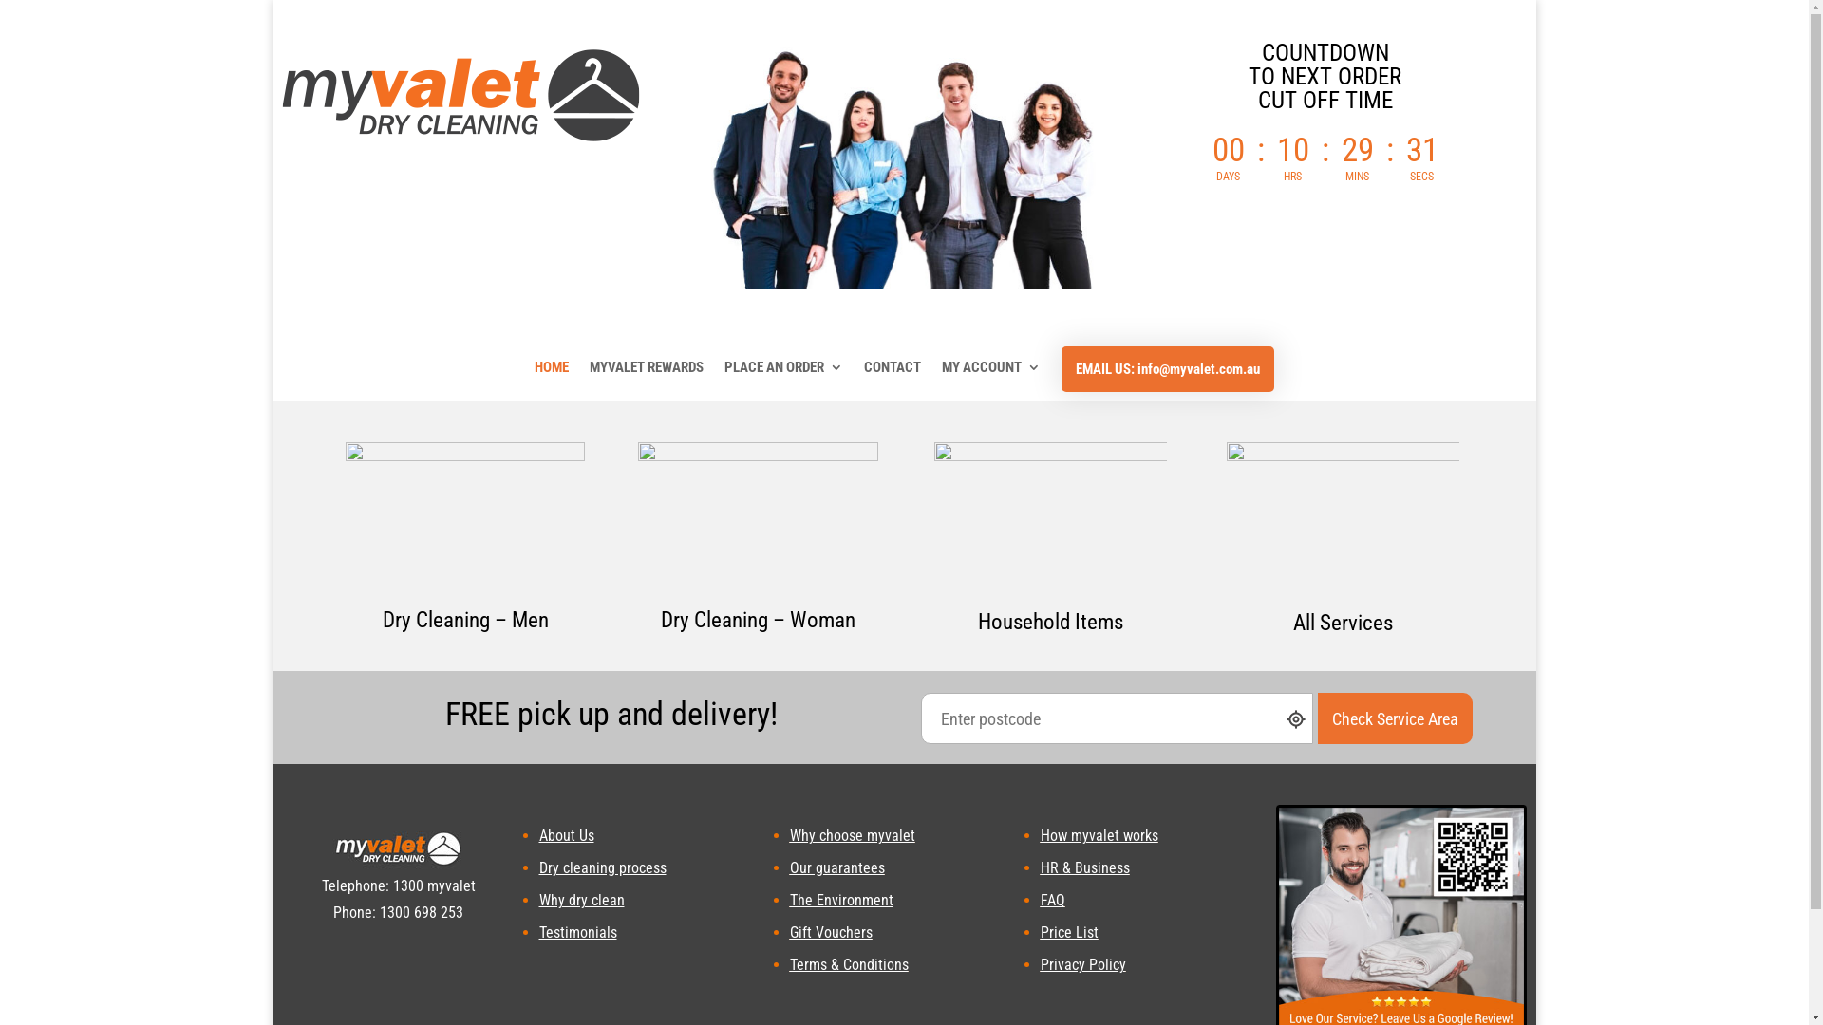 Image resolution: width=1823 pixels, height=1025 pixels. What do you see at coordinates (853, 835) in the screenshot?
I see `Why choose myvalet` at bounding box center [853, 835].